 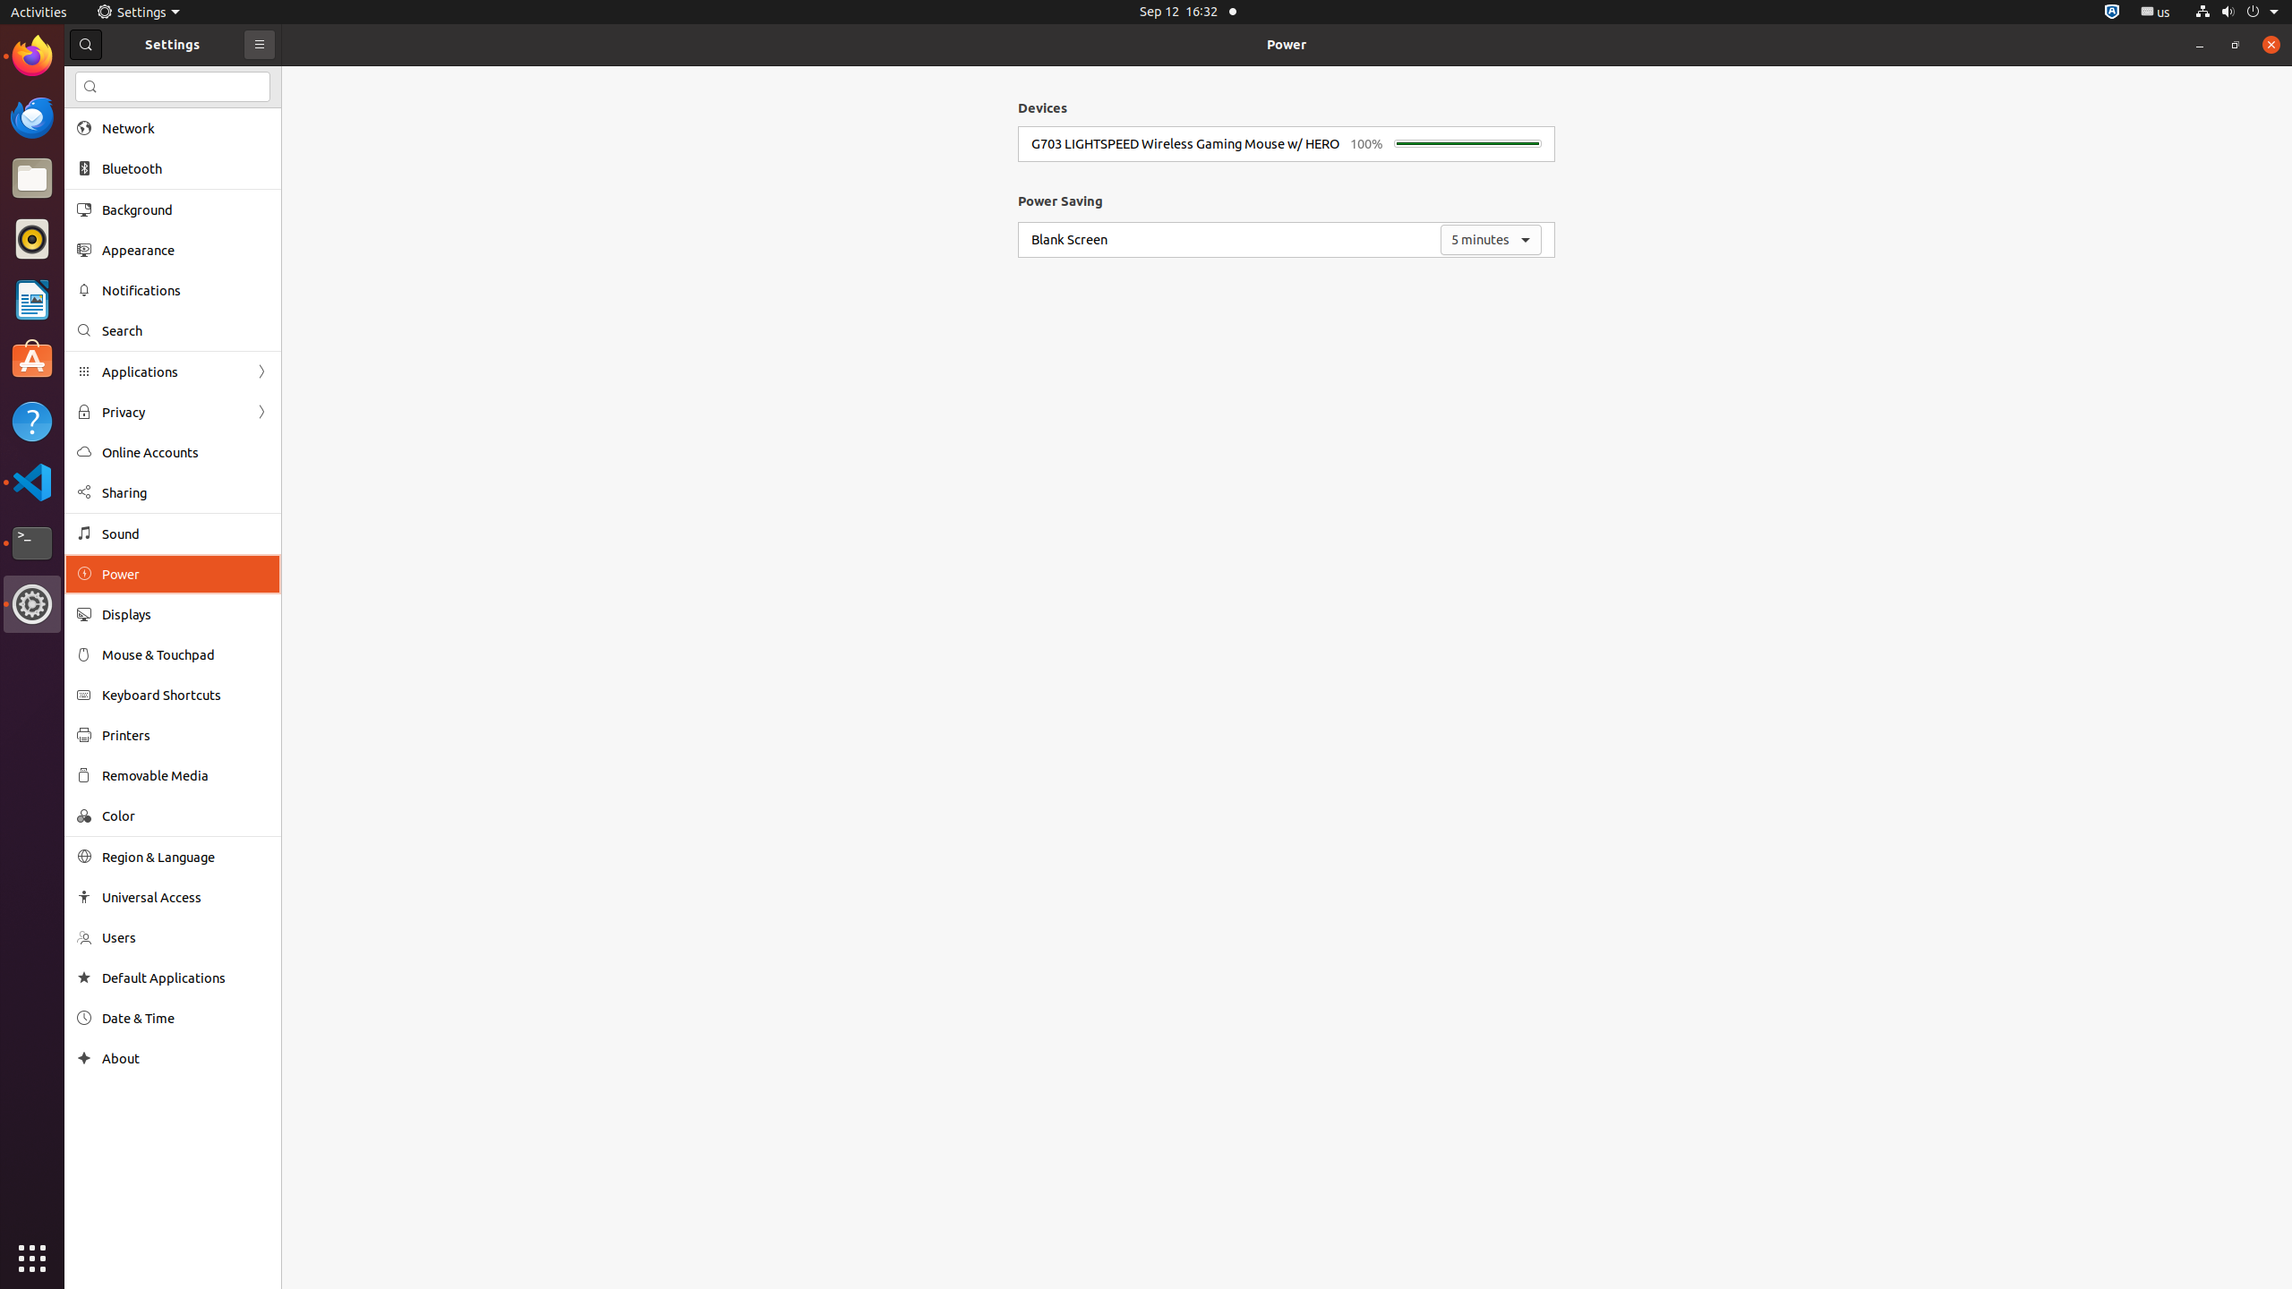 What do you see at coordinates (185, 251) in the screenshot?
I see `Appearance` at bounding box center [185, 251].